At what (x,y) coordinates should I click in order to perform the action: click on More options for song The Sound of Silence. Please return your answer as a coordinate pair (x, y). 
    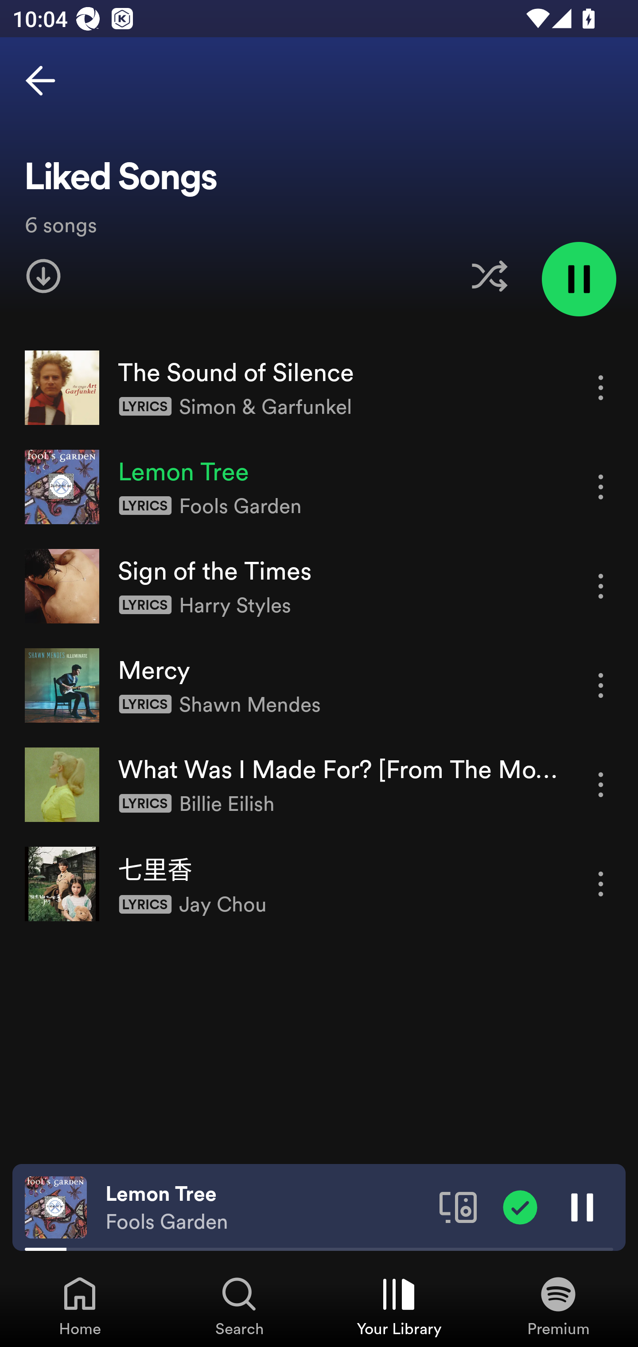
    Looking at the image, I should click on (601, 387).